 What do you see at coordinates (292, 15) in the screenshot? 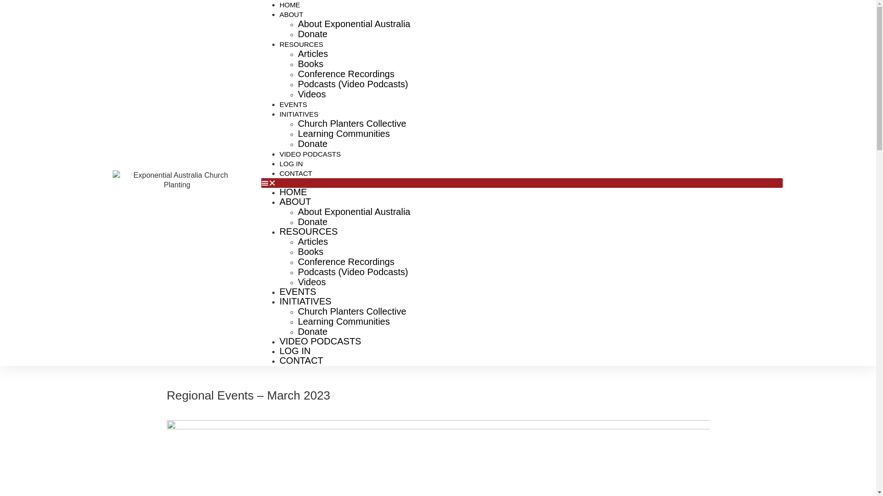
I see `ABOUT` at bounding box center [292, 15].